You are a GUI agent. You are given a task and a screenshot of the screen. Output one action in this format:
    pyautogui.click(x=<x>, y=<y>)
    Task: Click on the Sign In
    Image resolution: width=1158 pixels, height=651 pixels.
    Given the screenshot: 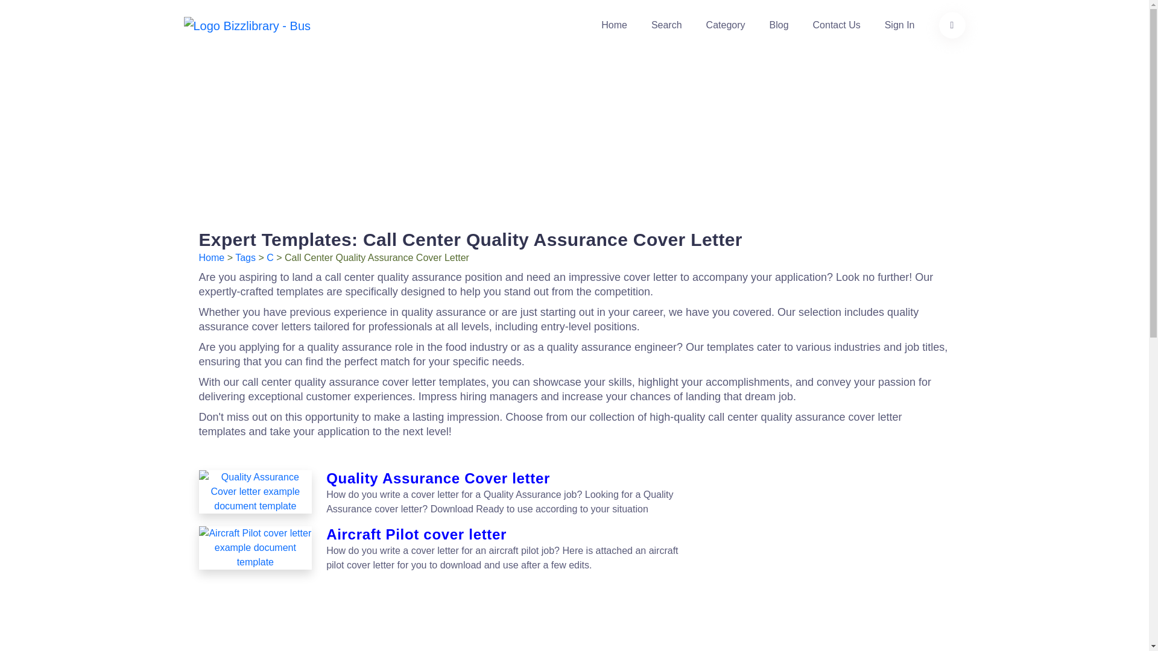 What is the action you would take?
    pyautogui.click(x=899, y=25)
    